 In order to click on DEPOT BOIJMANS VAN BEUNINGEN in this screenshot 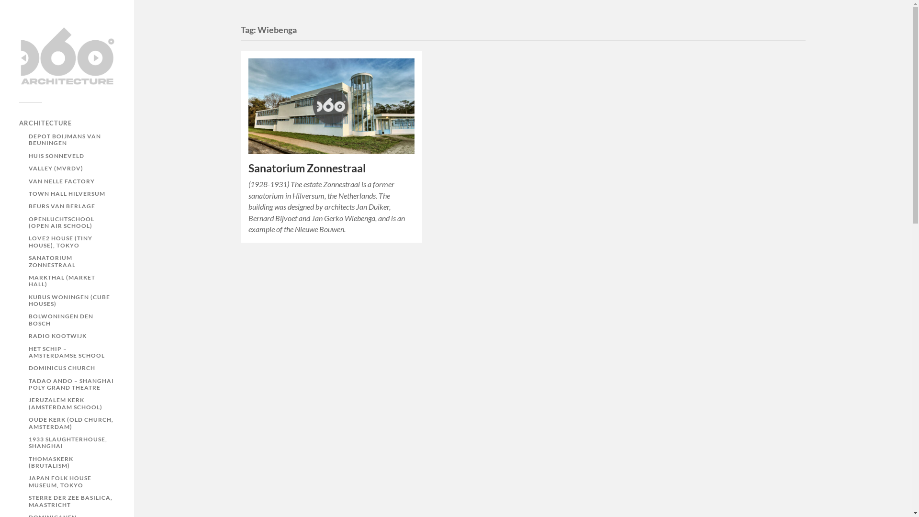, I will do `click(65, 140)`.